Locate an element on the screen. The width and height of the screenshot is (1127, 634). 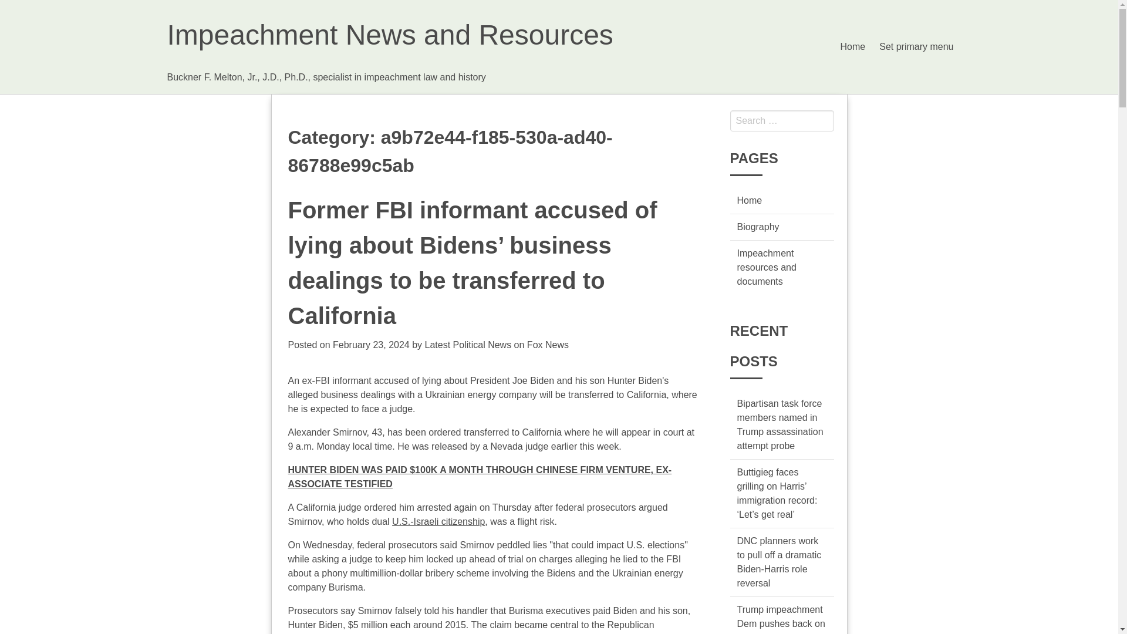
Republican impeachment is located at coordinates (470, 627).